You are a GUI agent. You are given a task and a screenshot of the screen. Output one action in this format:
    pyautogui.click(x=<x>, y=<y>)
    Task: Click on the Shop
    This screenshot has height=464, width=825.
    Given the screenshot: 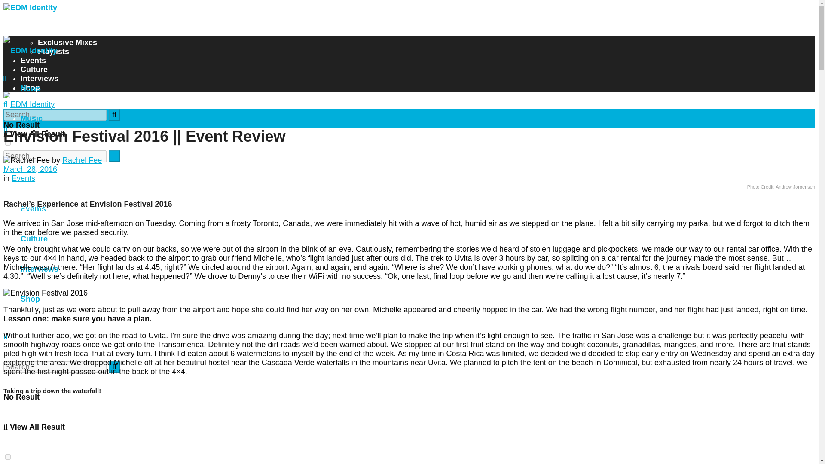 What is the action you would take?
    pyautogui.click(x=30, y=299)
    